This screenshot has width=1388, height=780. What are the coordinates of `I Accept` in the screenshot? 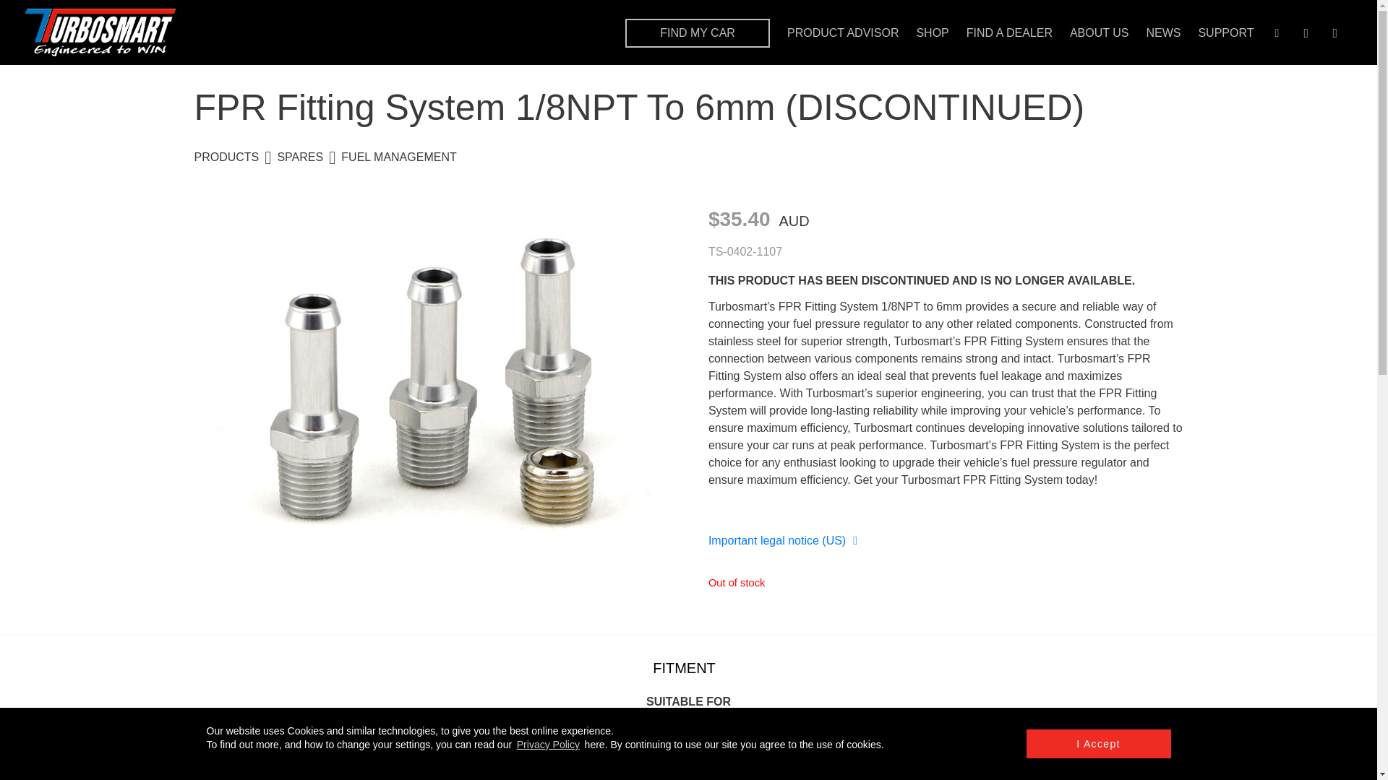 It's located at (1099, 743).